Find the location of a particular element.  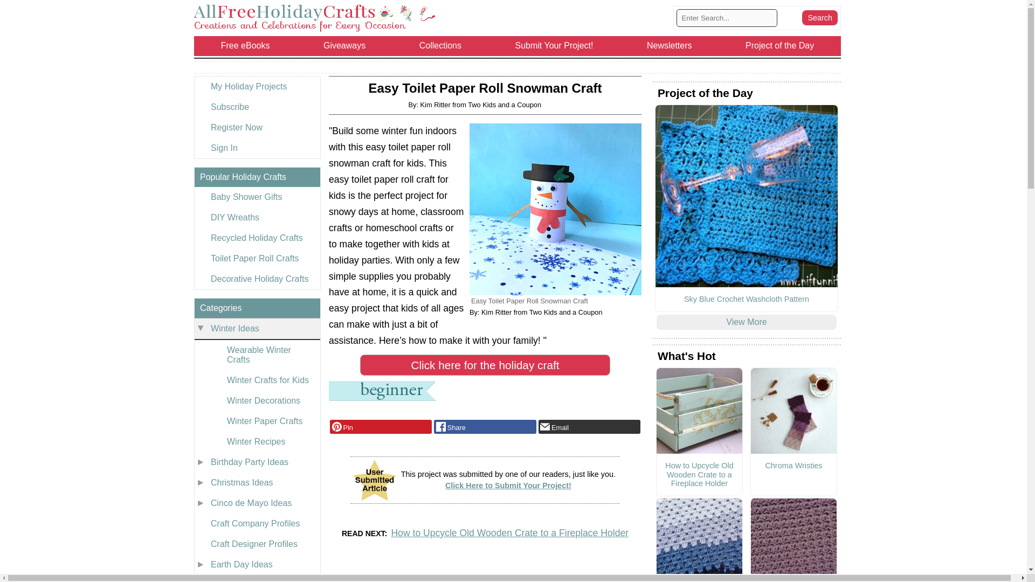

Search is located at coordinates (819, 18).